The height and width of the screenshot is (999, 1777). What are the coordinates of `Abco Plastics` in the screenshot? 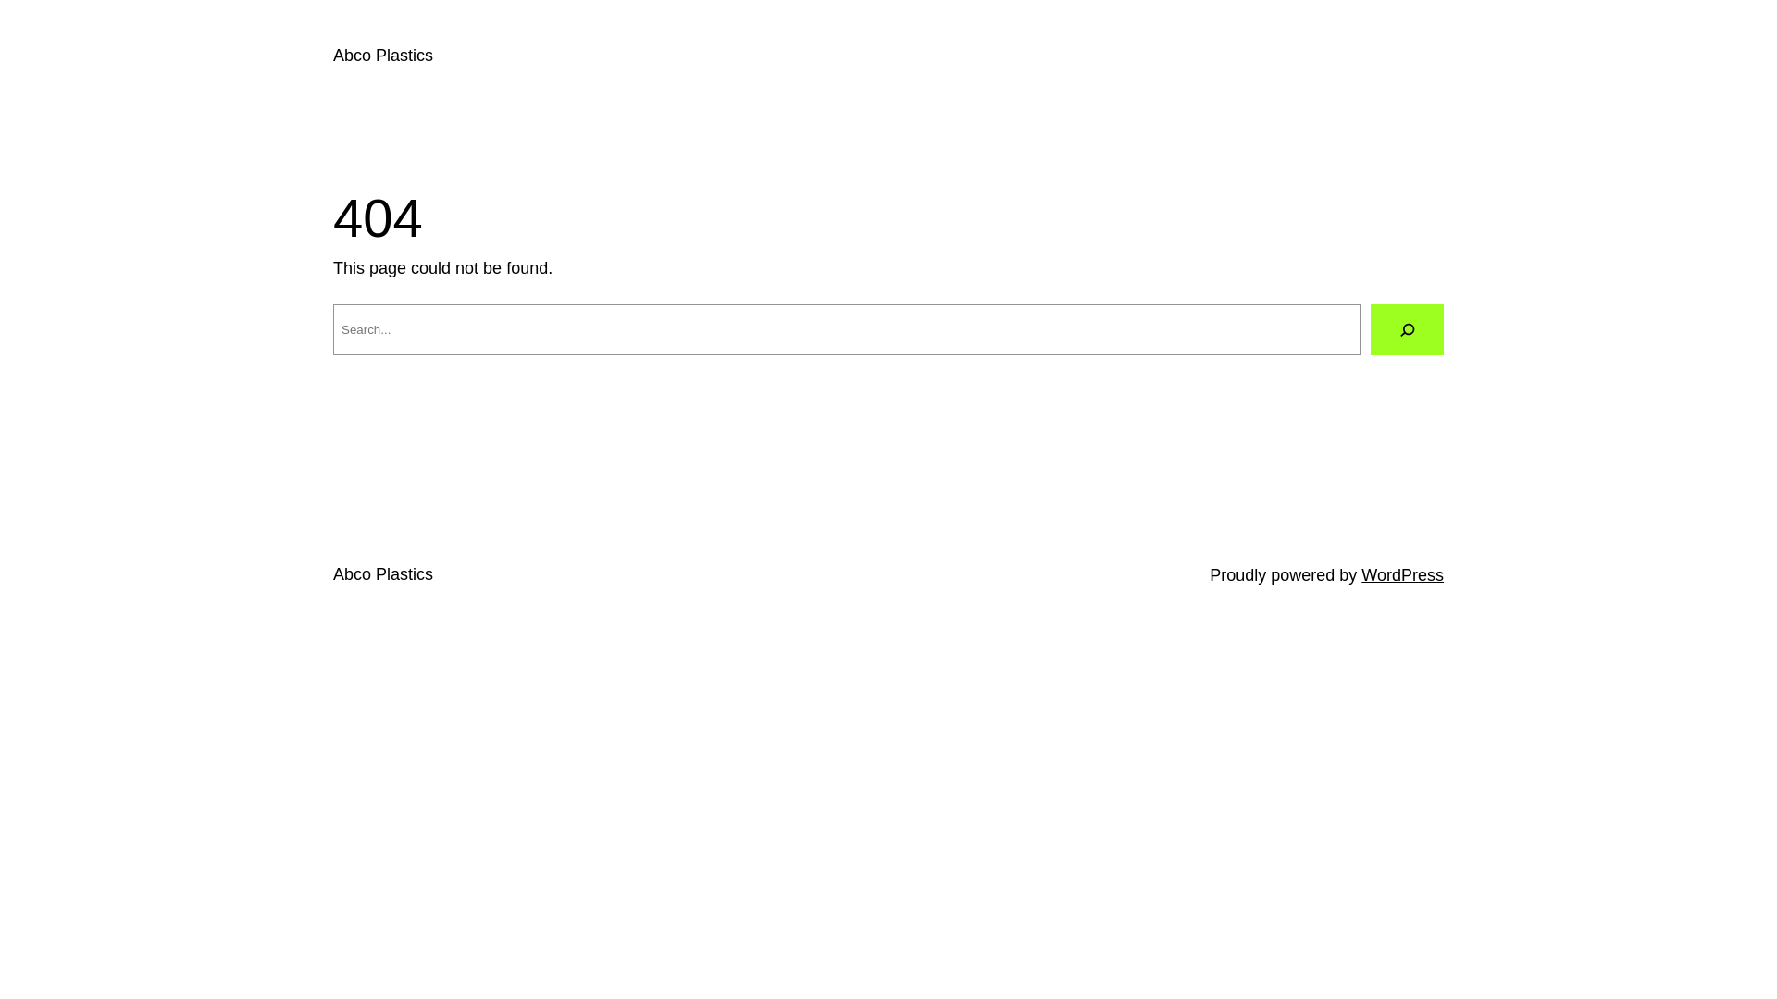 It's located at (383, 574).